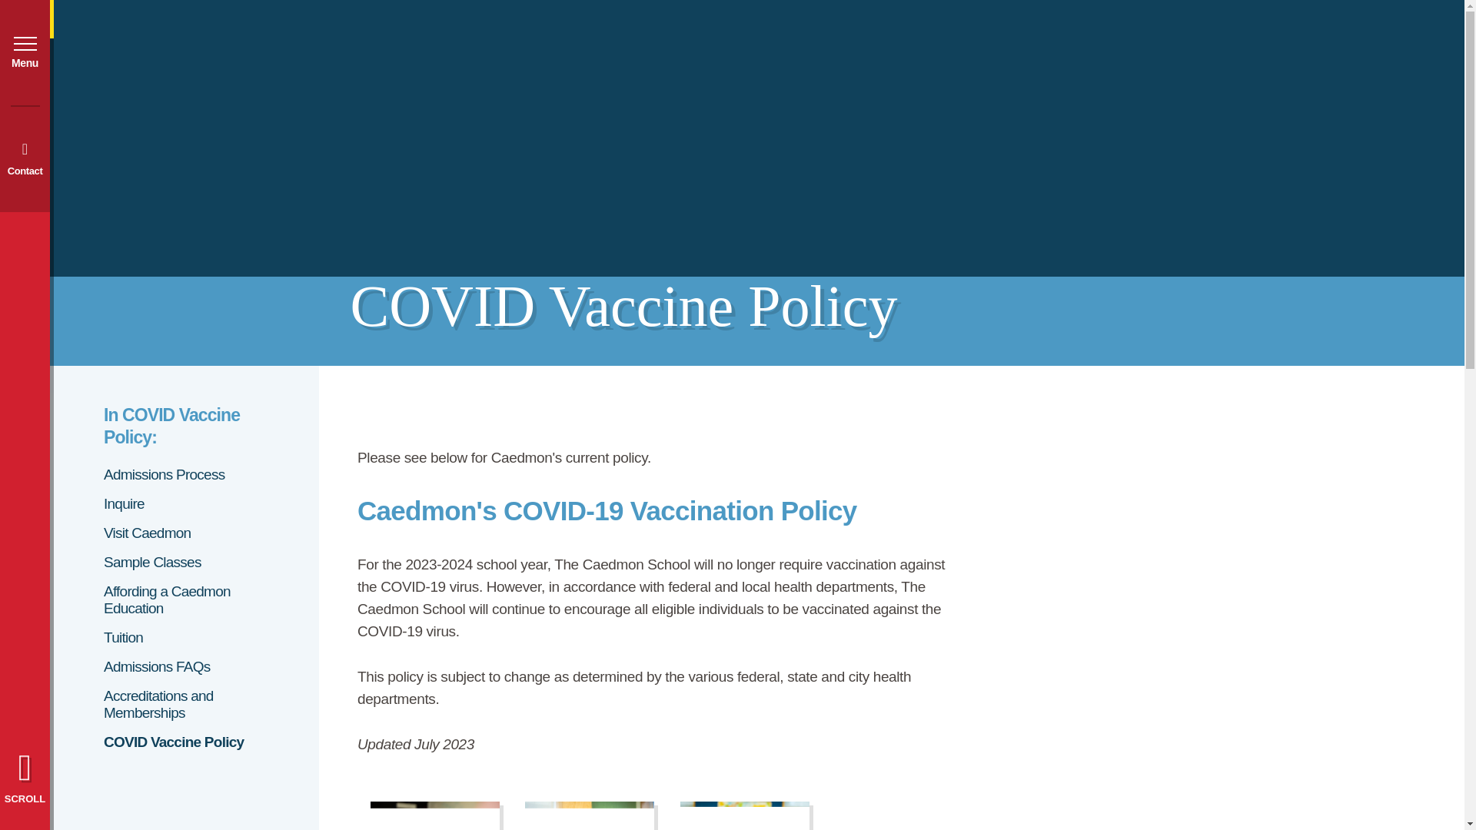 The width and height of the screenshot is (1476, 830). What do you see at coordinates (184, 533) in the screenshot?
I see `Visit Caedmon` at bounding box center [184, 533].